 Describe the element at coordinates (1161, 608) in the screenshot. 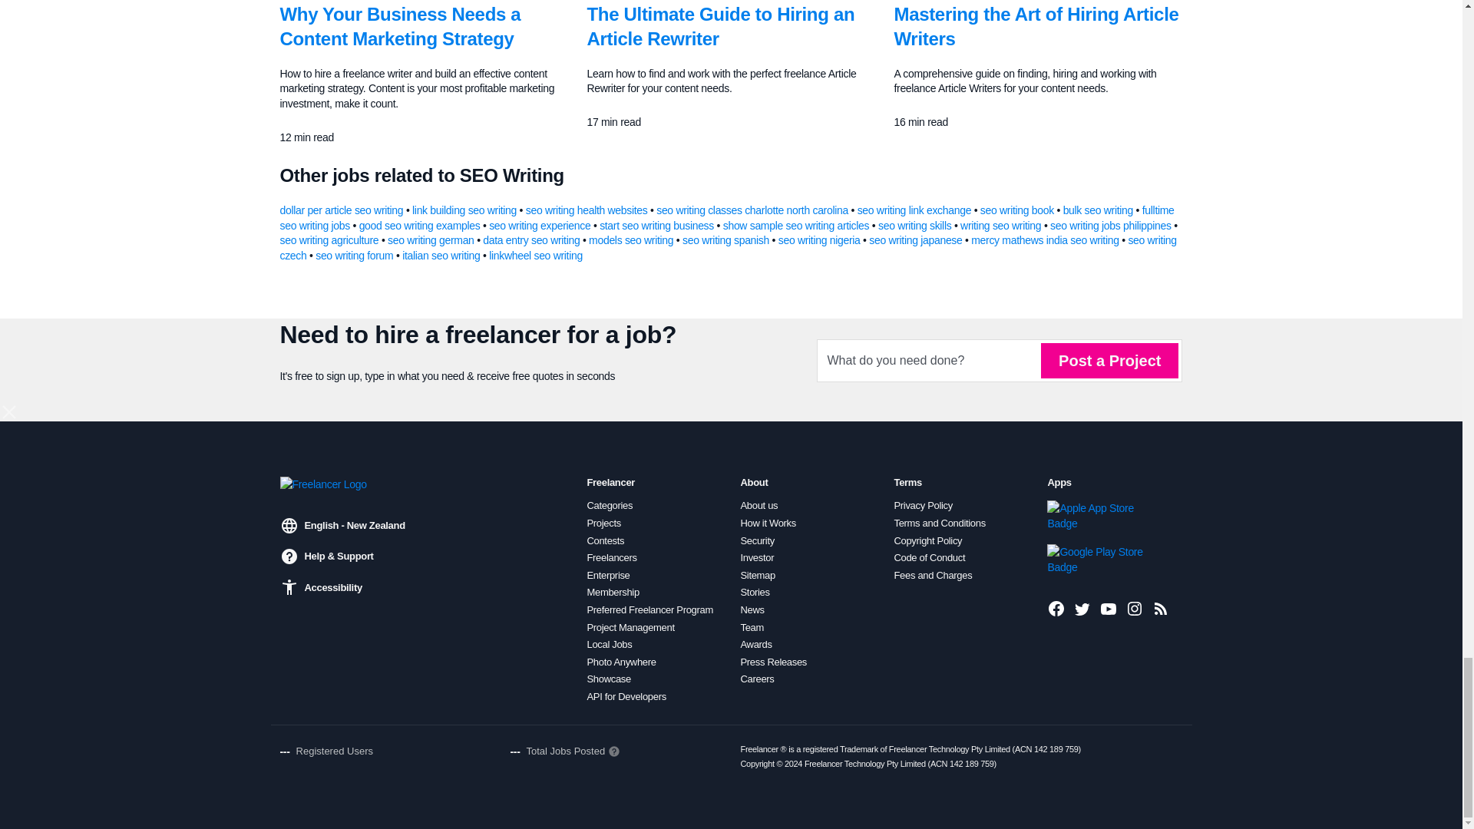

I see `Latest Projects` at that location.